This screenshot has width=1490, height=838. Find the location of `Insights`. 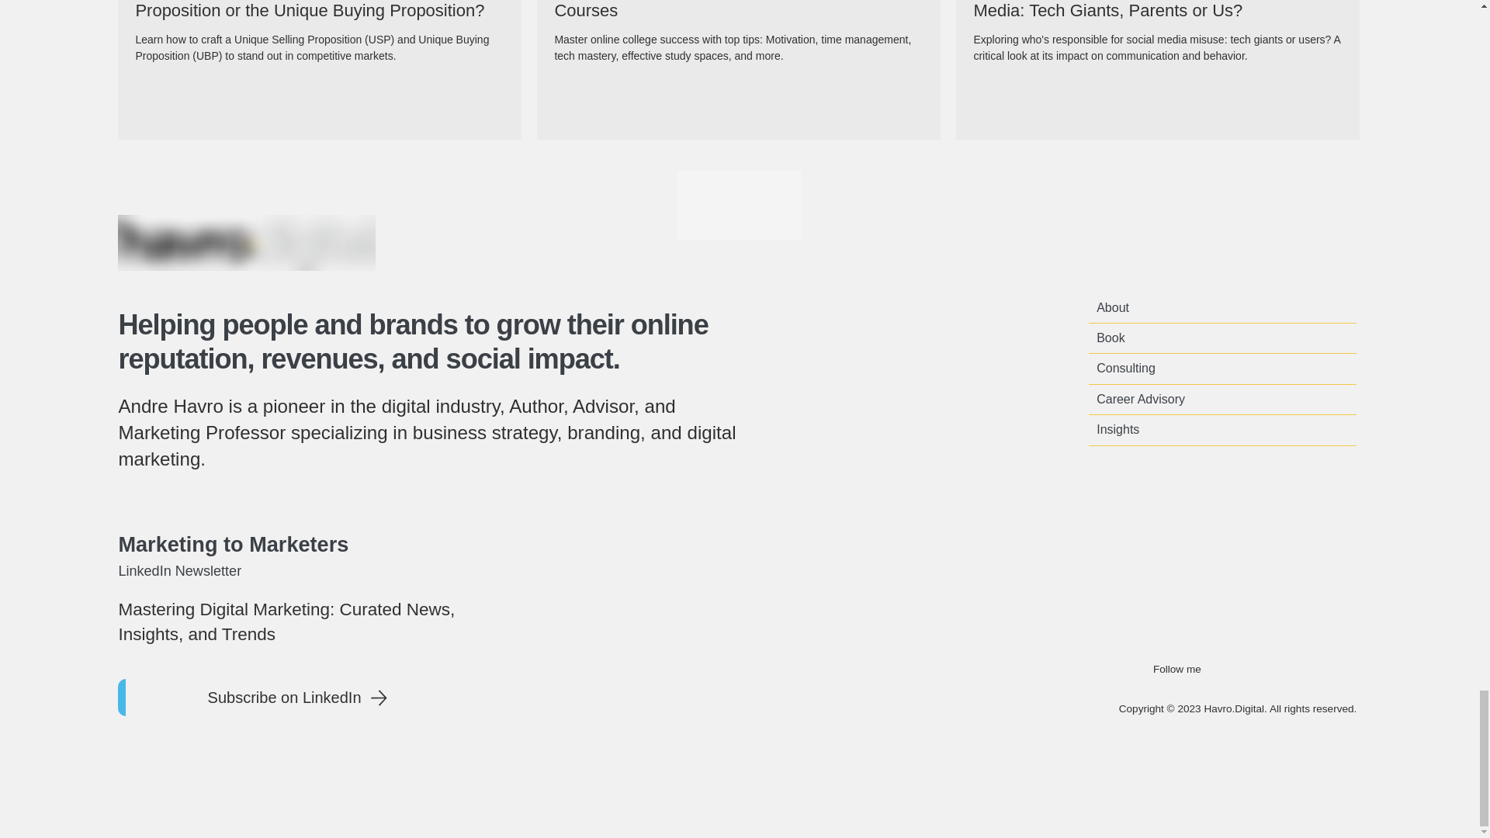

Insights is located at coordinates (1222, 430).